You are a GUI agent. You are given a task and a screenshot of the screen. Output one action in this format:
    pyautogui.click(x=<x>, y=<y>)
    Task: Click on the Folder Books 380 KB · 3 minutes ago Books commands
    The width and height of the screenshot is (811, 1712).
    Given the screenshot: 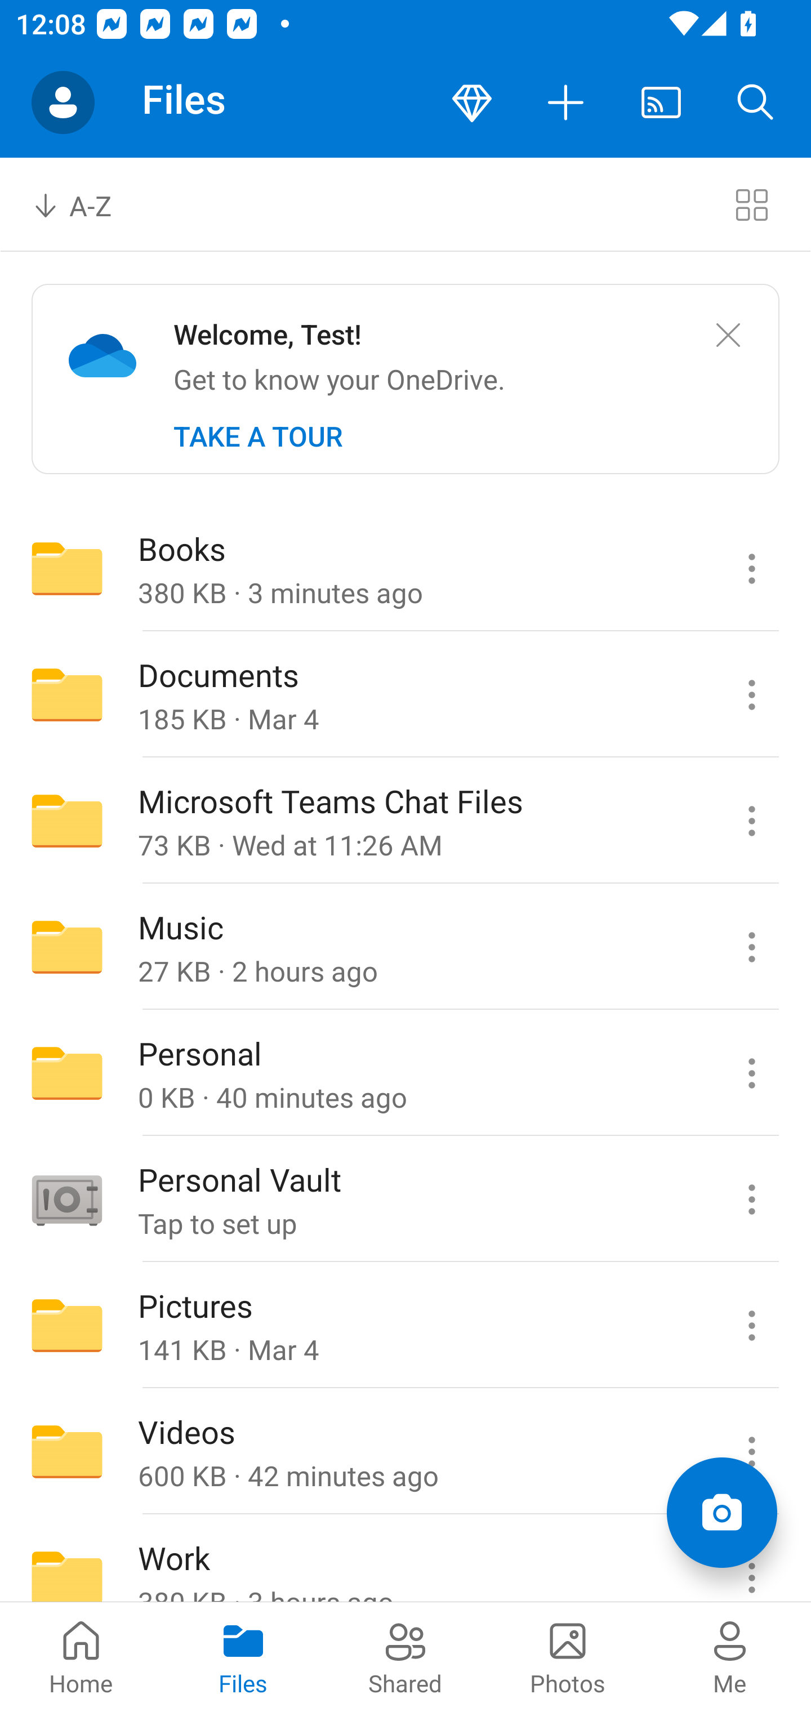 What is the action you would take?
    pyautogui.click(x=405, y=568)
    